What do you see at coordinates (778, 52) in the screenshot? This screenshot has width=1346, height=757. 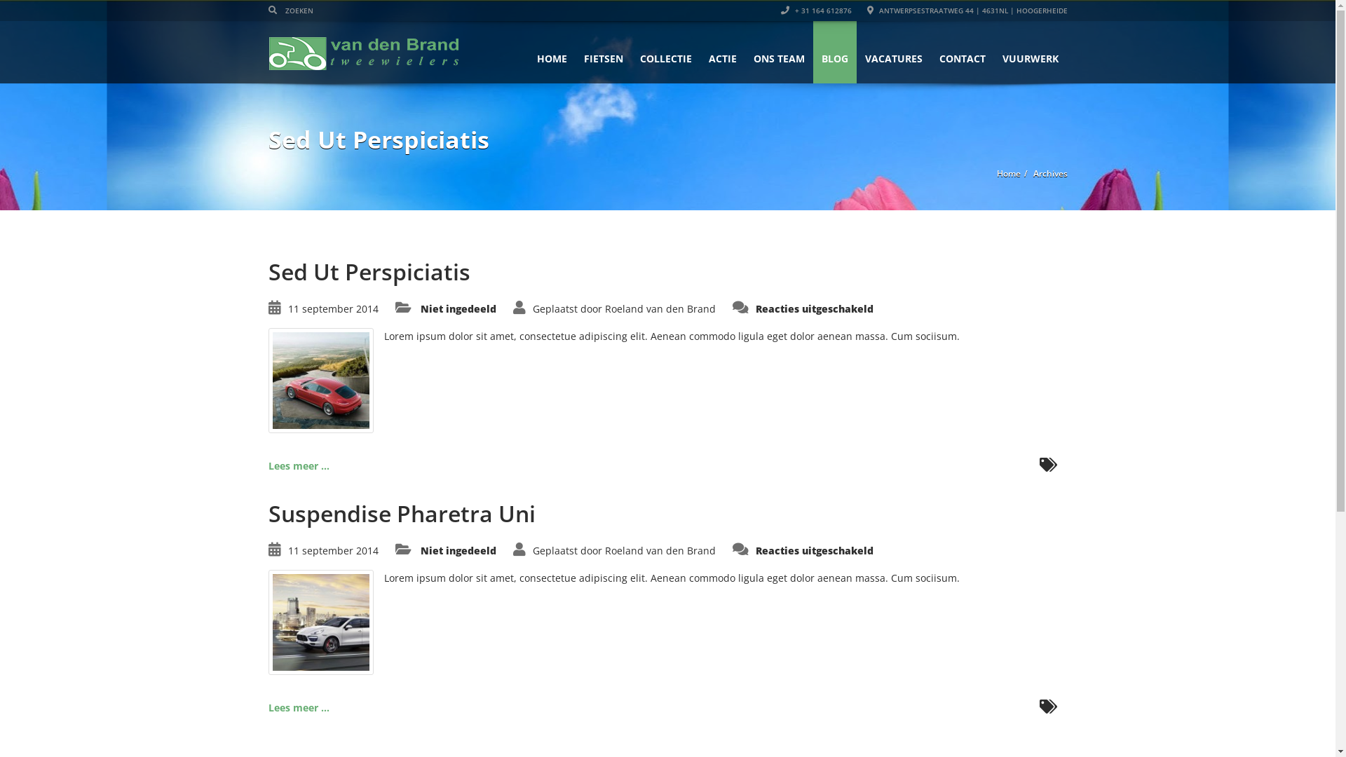 I see `ONS TEAM` at bounding box center [778, 52].